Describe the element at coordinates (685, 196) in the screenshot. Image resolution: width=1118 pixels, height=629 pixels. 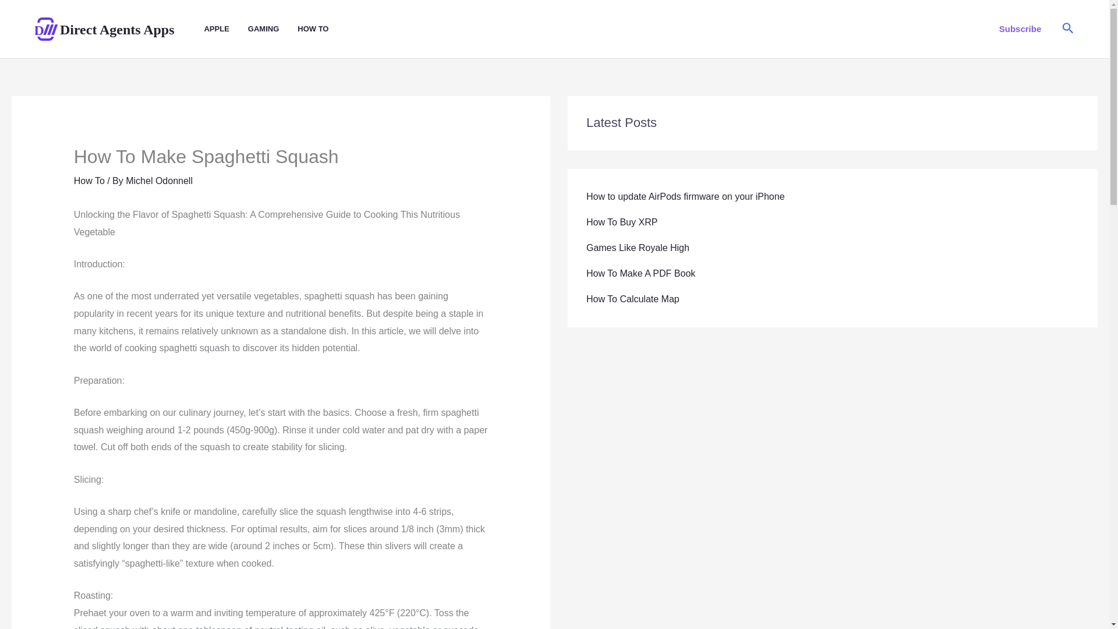
I see `How to update AirPods firmware on your iPhone` at that location.